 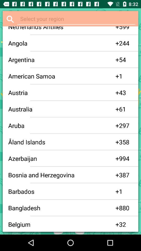 I want to click on tap 54, so click(x=126, y=60).